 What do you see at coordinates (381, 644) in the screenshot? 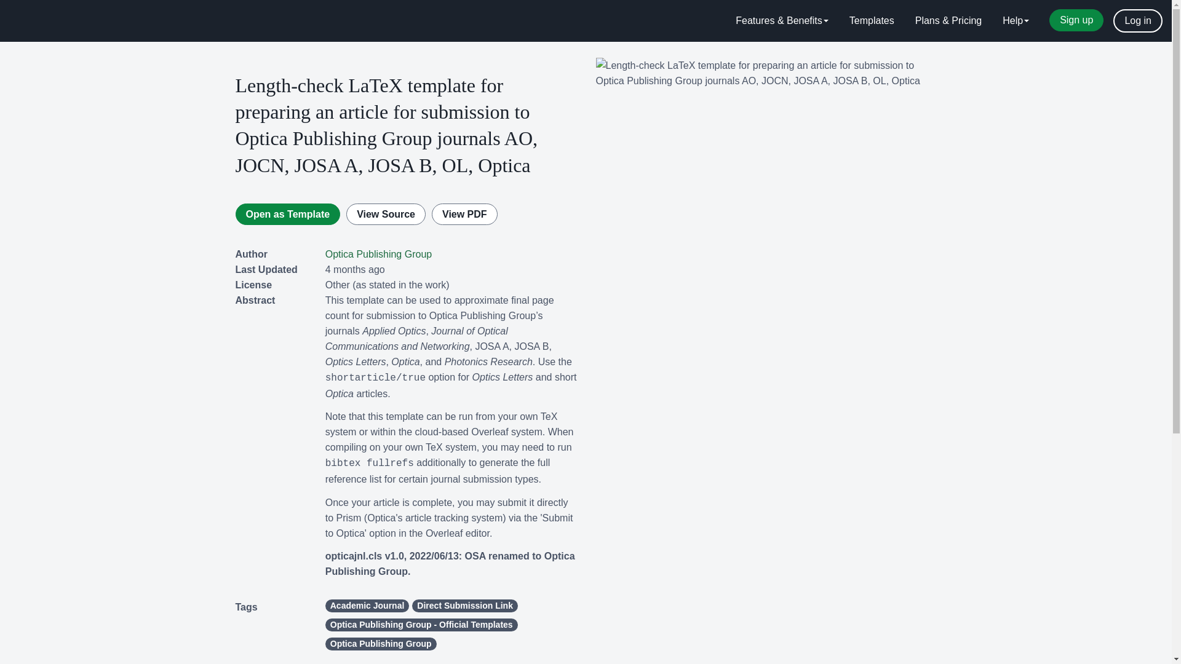
I see `Optica Publishing Group` at bounding box center [381, 644].